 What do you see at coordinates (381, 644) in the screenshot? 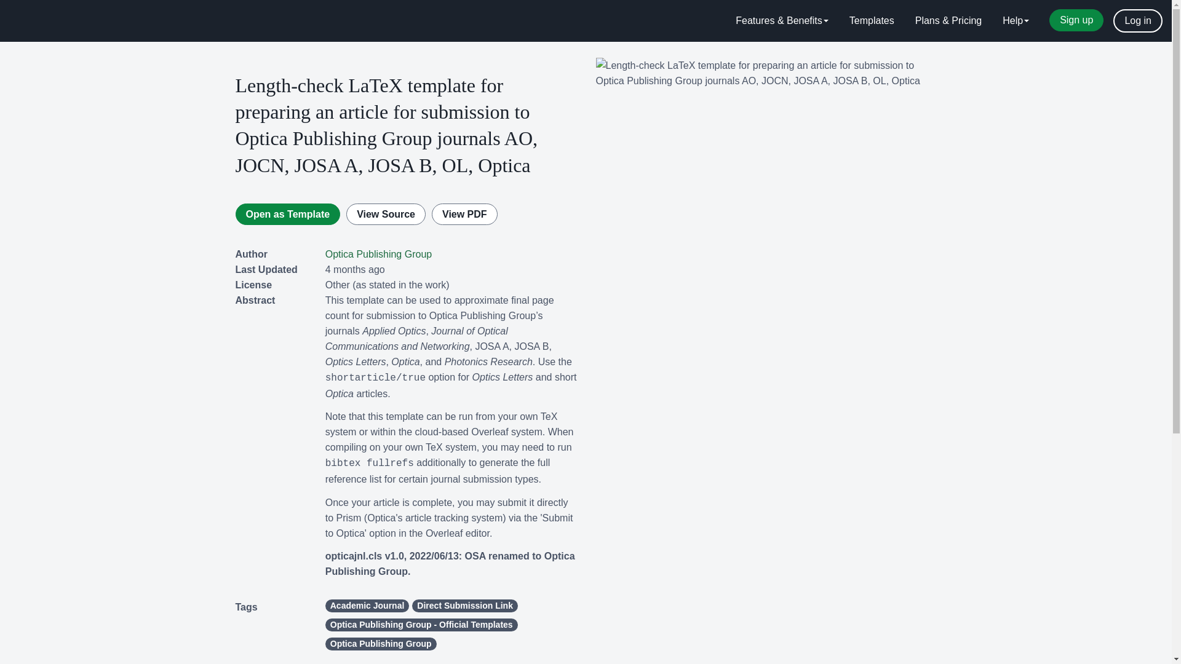
I see `Optica Publishing Group` at bounding box center [381, 644].